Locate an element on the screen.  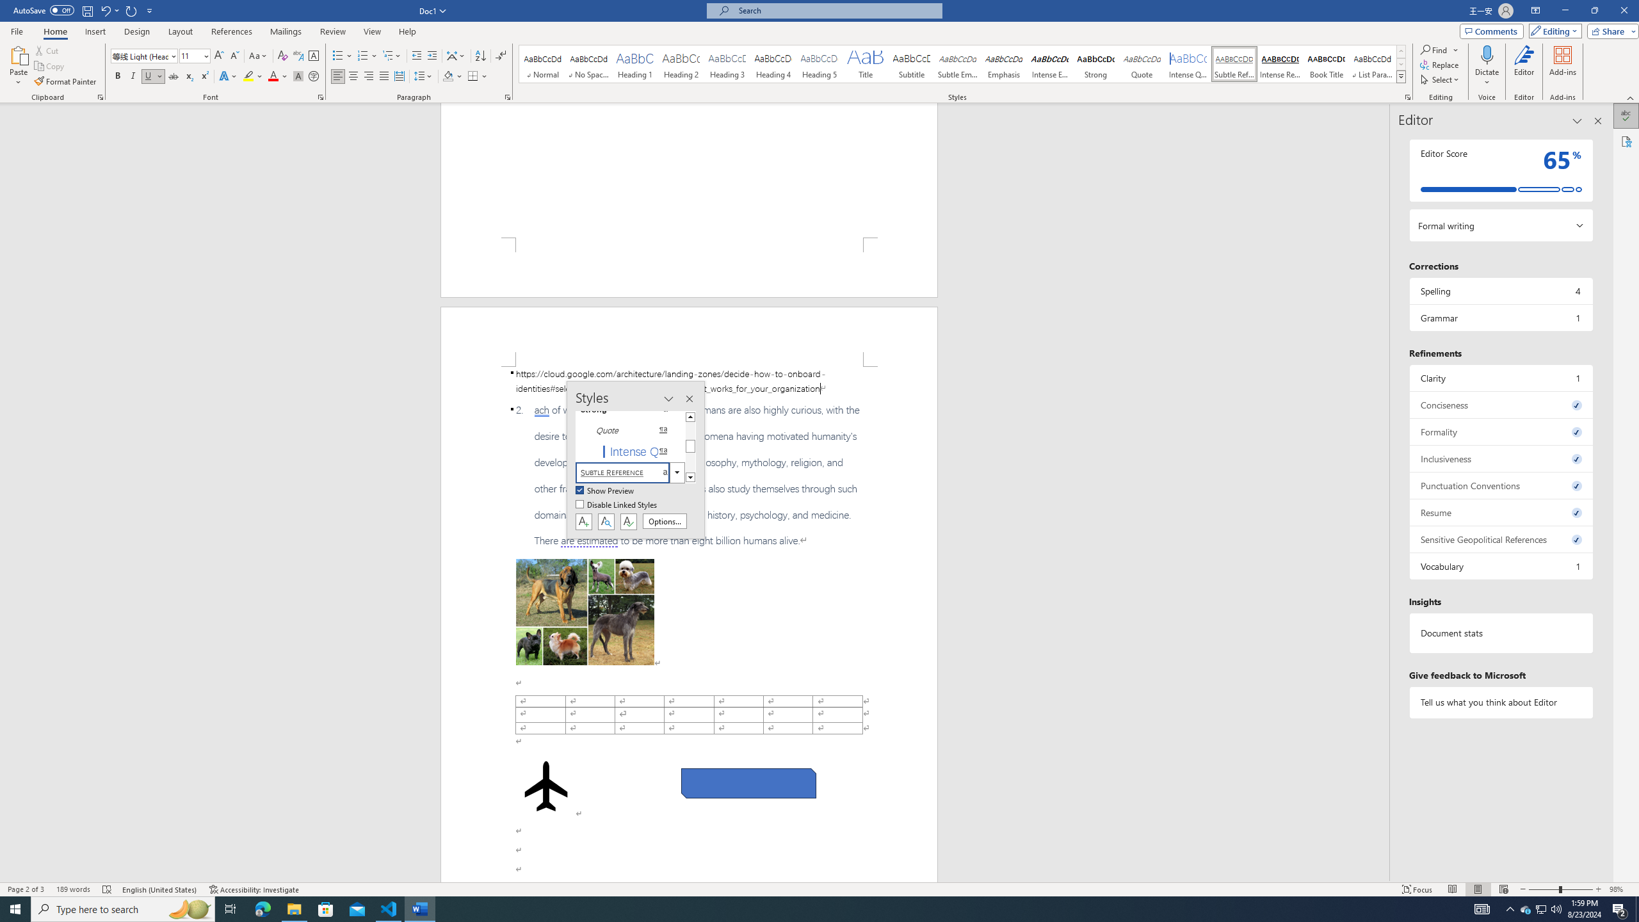
Class: NetUIScrollBar is located at coordinates (1384, 493).